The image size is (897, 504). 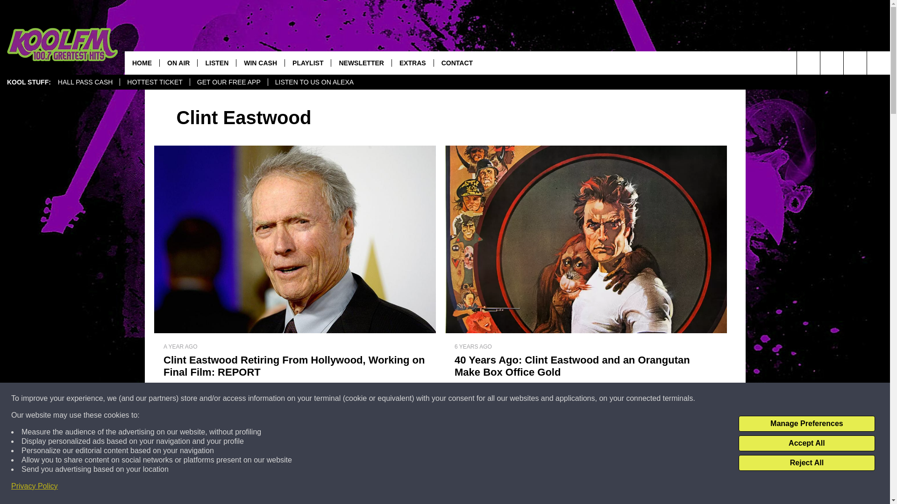 I want to click on Privacy Policy, so click(x=35, y=486).